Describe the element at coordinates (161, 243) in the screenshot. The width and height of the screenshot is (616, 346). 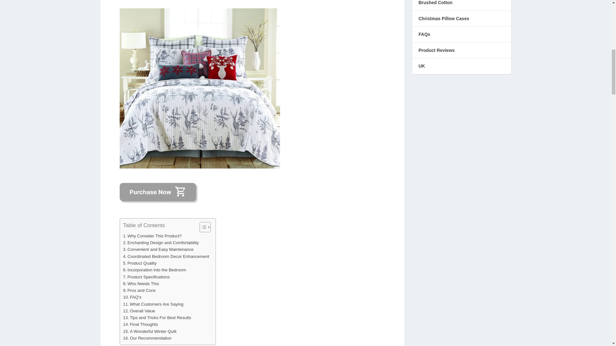
I see `Enchanting Design and Comfortability` at that location.